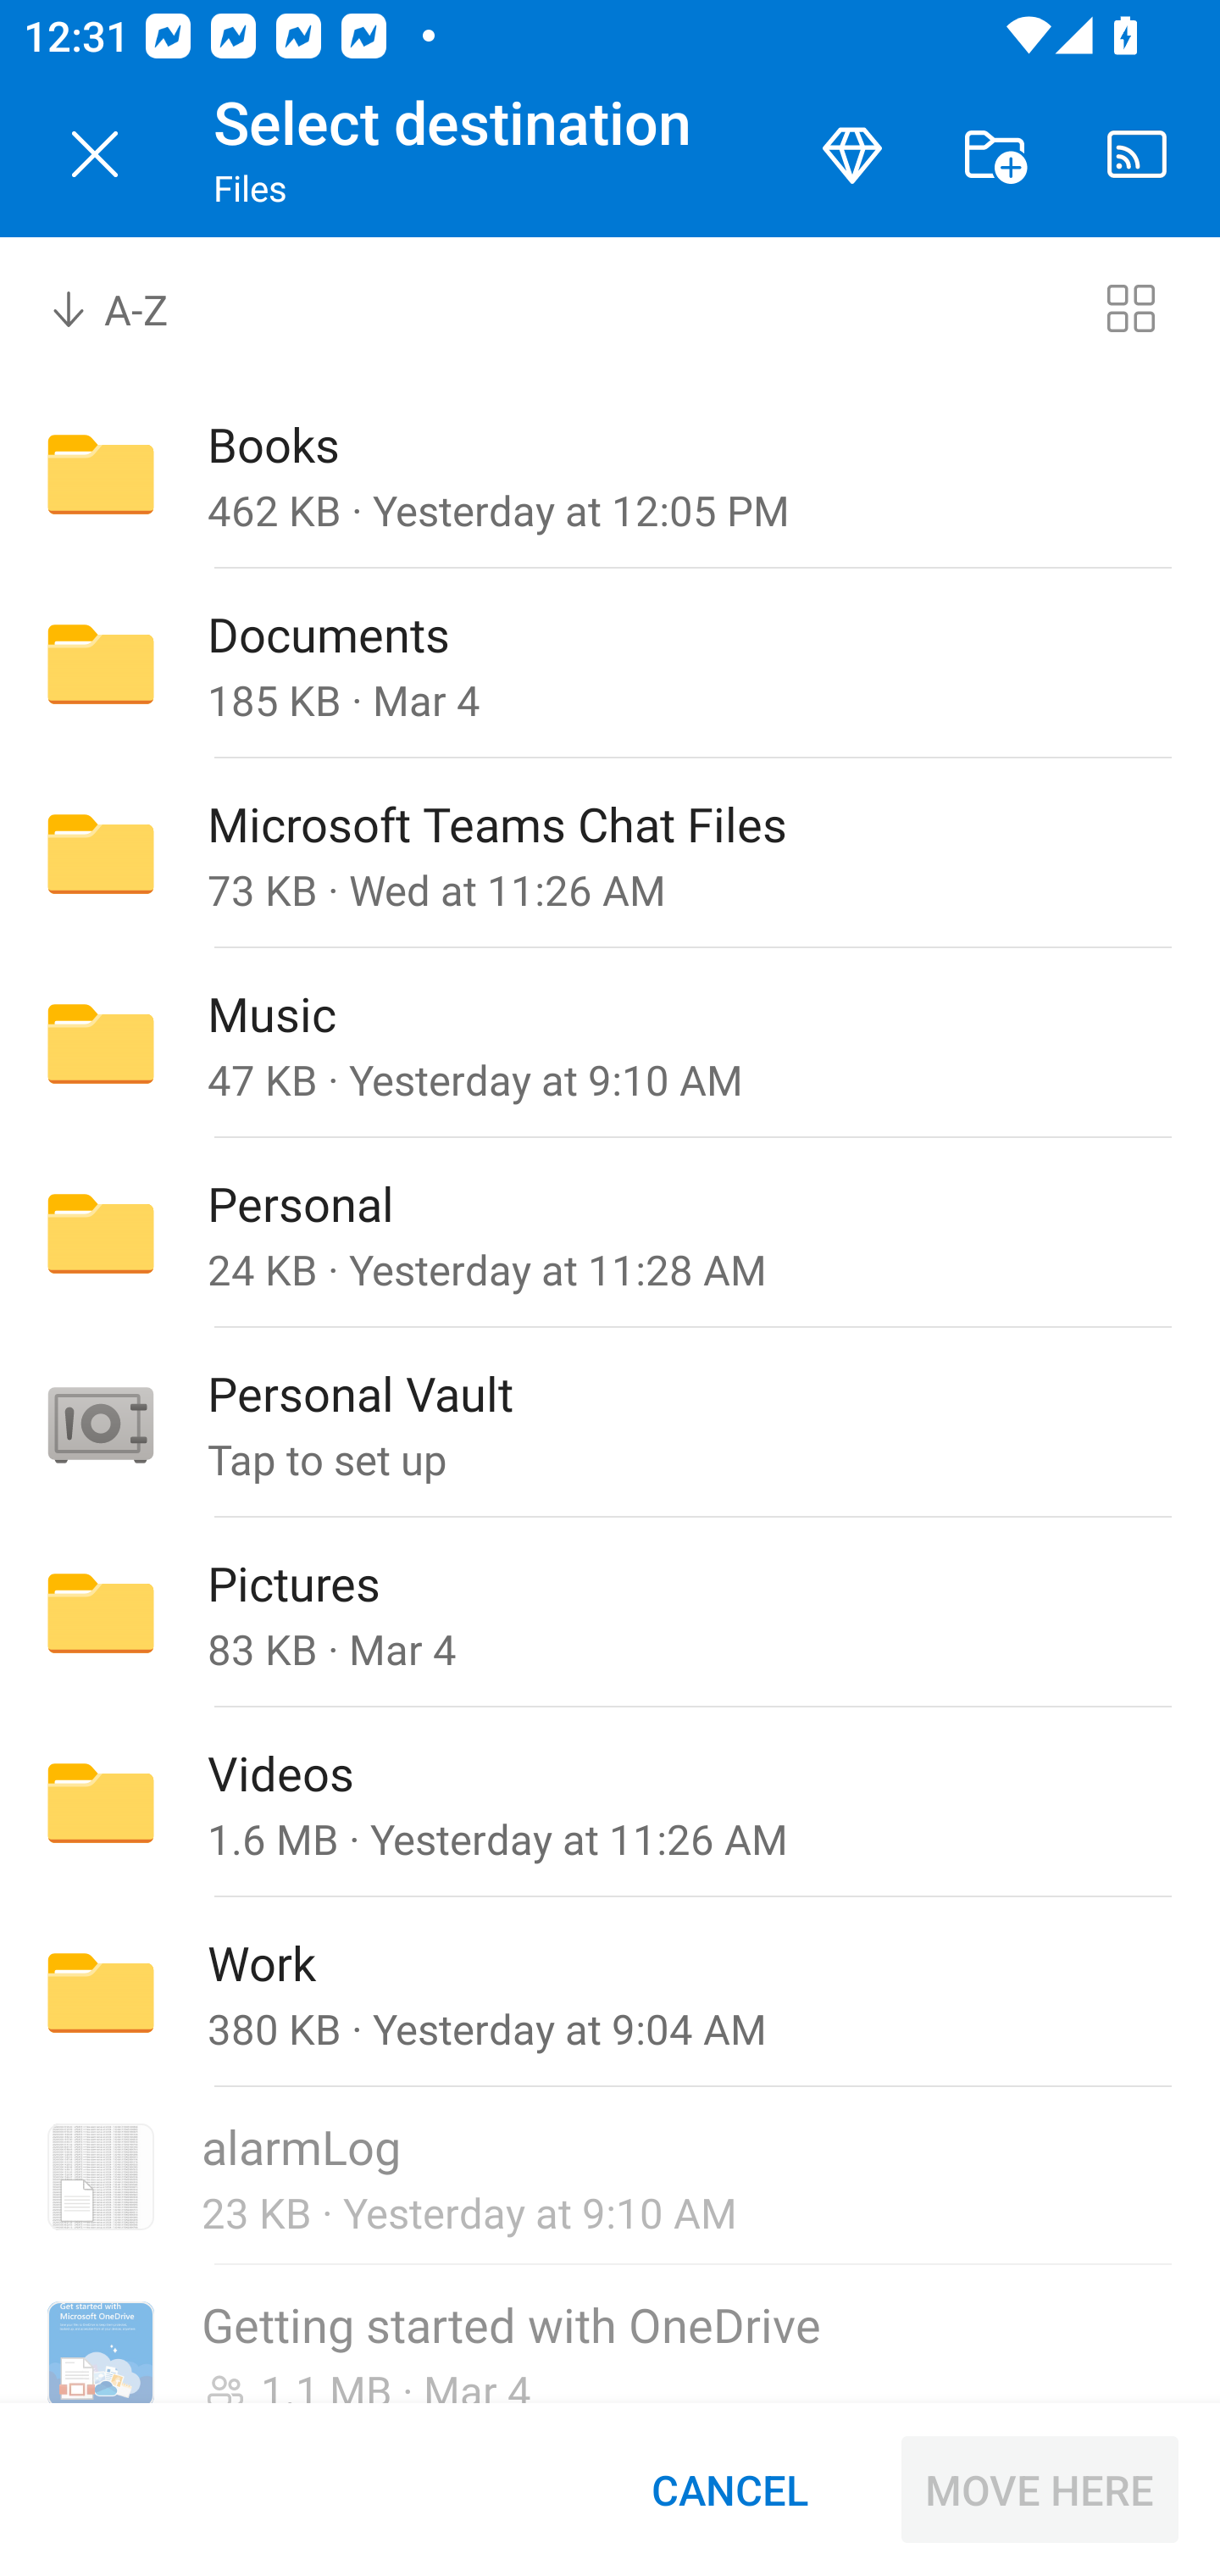 The width and height of the screenshot is (1220, 2576). What do you see at coordinates (610, 1612) in the screenshot?
I see `Folder Pictures 83 KB · Mar 4` at bounding box center [610, 1612].